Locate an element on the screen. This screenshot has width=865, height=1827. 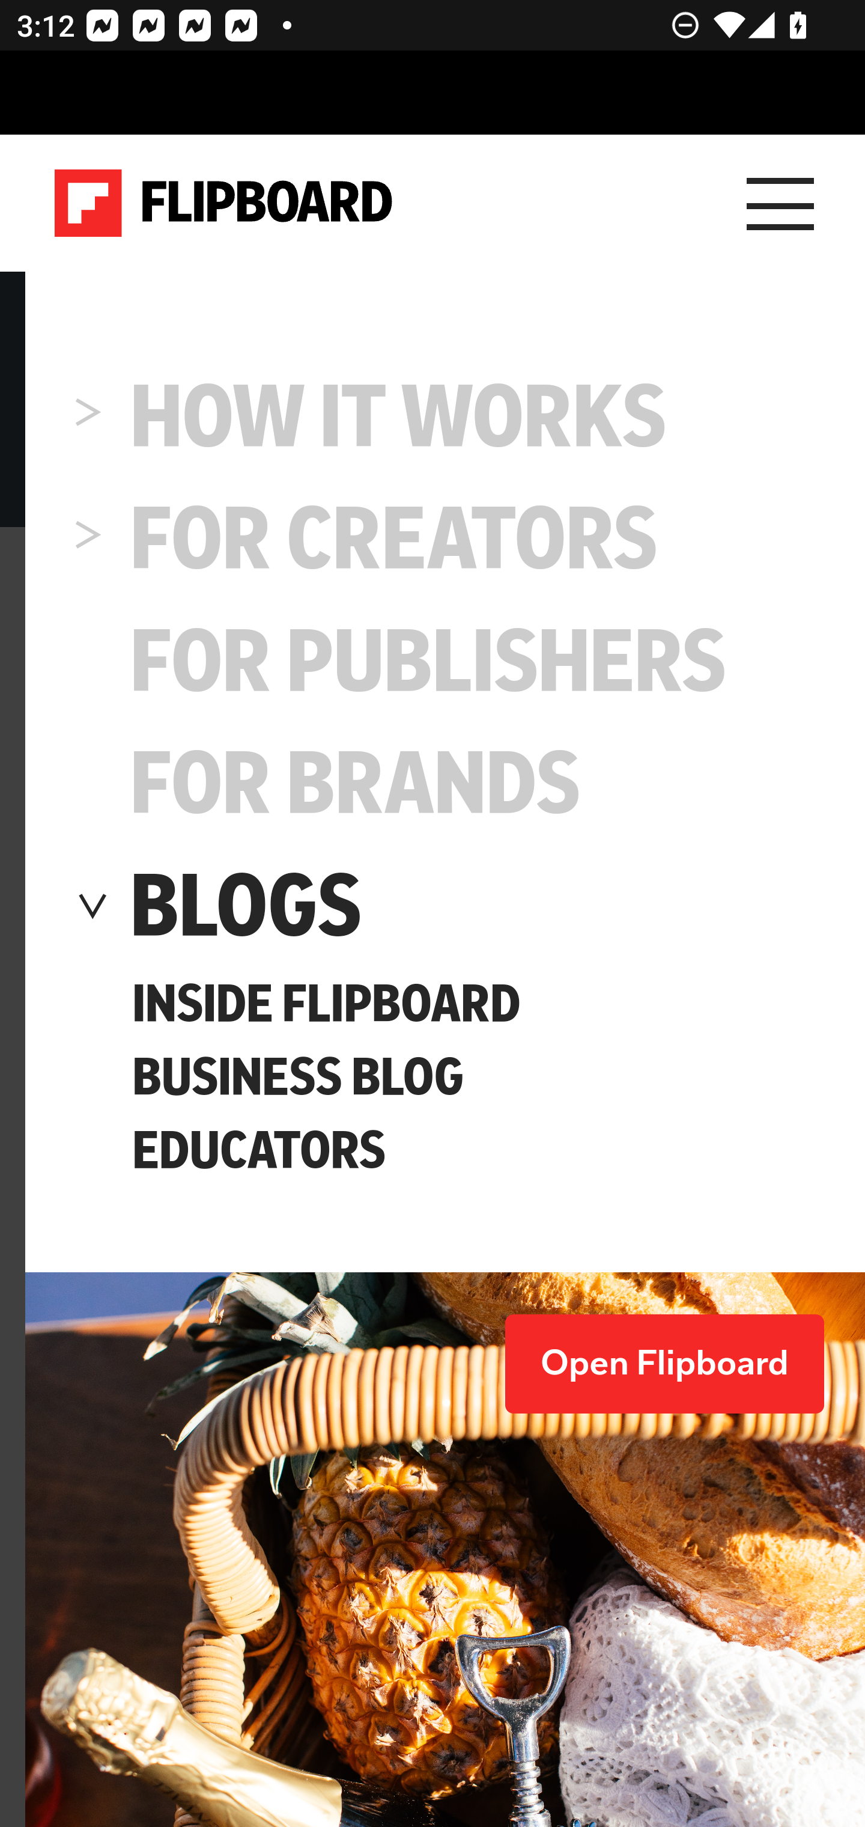
FOR BRANDS is located at coordinates (356, 784).